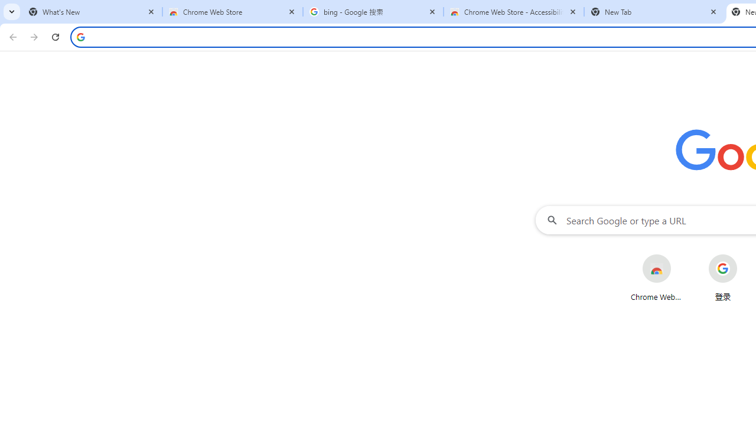 Image resolution: width=756 pixels, height=425 pixels. Describe the element at coordinates (657, 277) in the screenshot. I see `Chrome Web Store` at that location.